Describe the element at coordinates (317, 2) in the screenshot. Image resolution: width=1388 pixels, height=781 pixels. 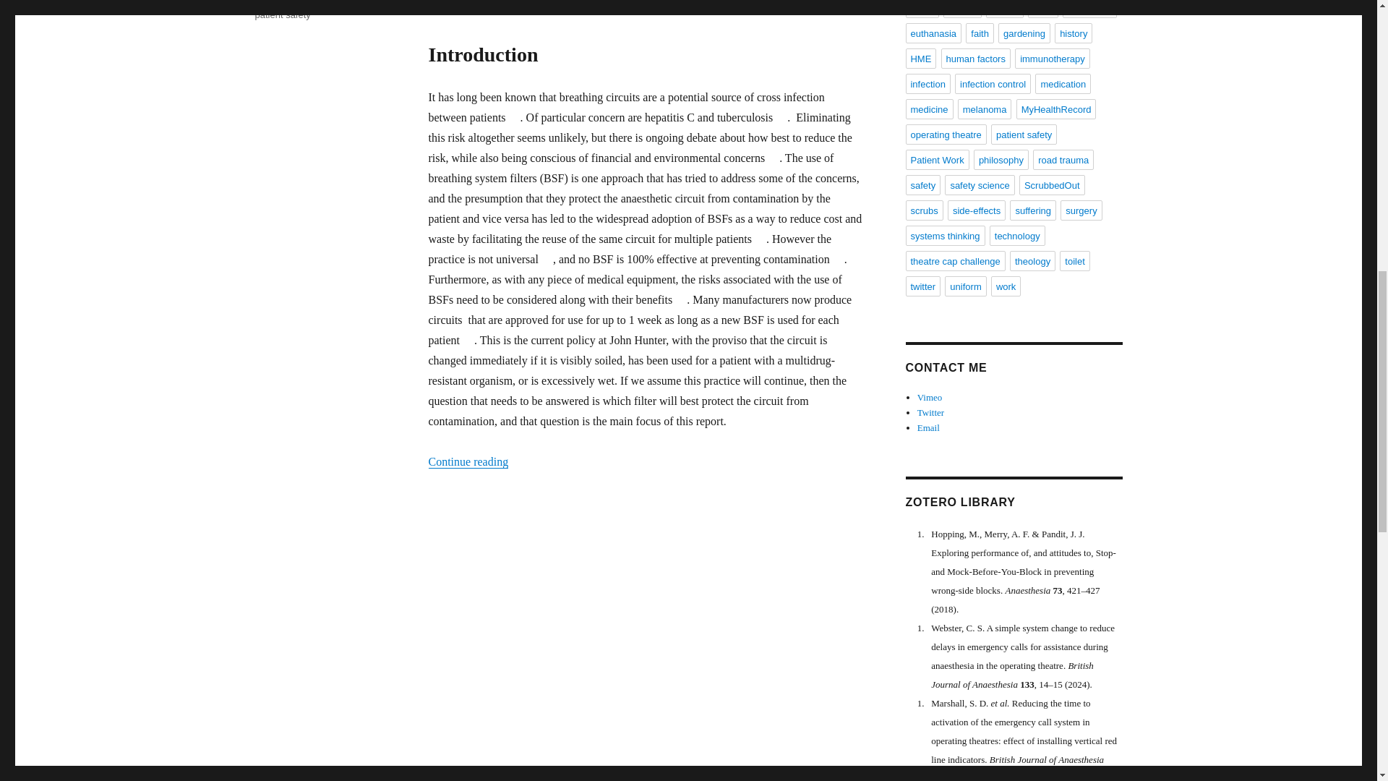
I see `HMEF` at that location.